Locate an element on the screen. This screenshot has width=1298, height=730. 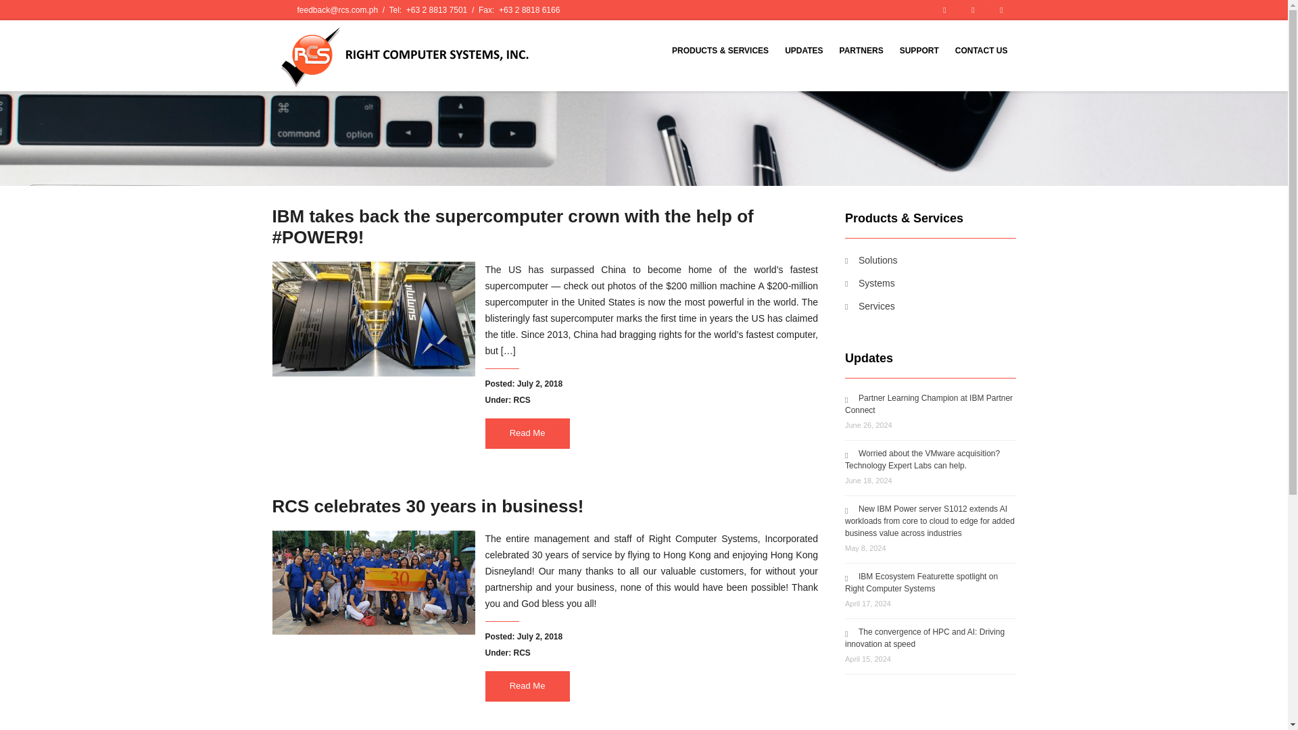
CONTACT US is located at coordinates (982, 50).